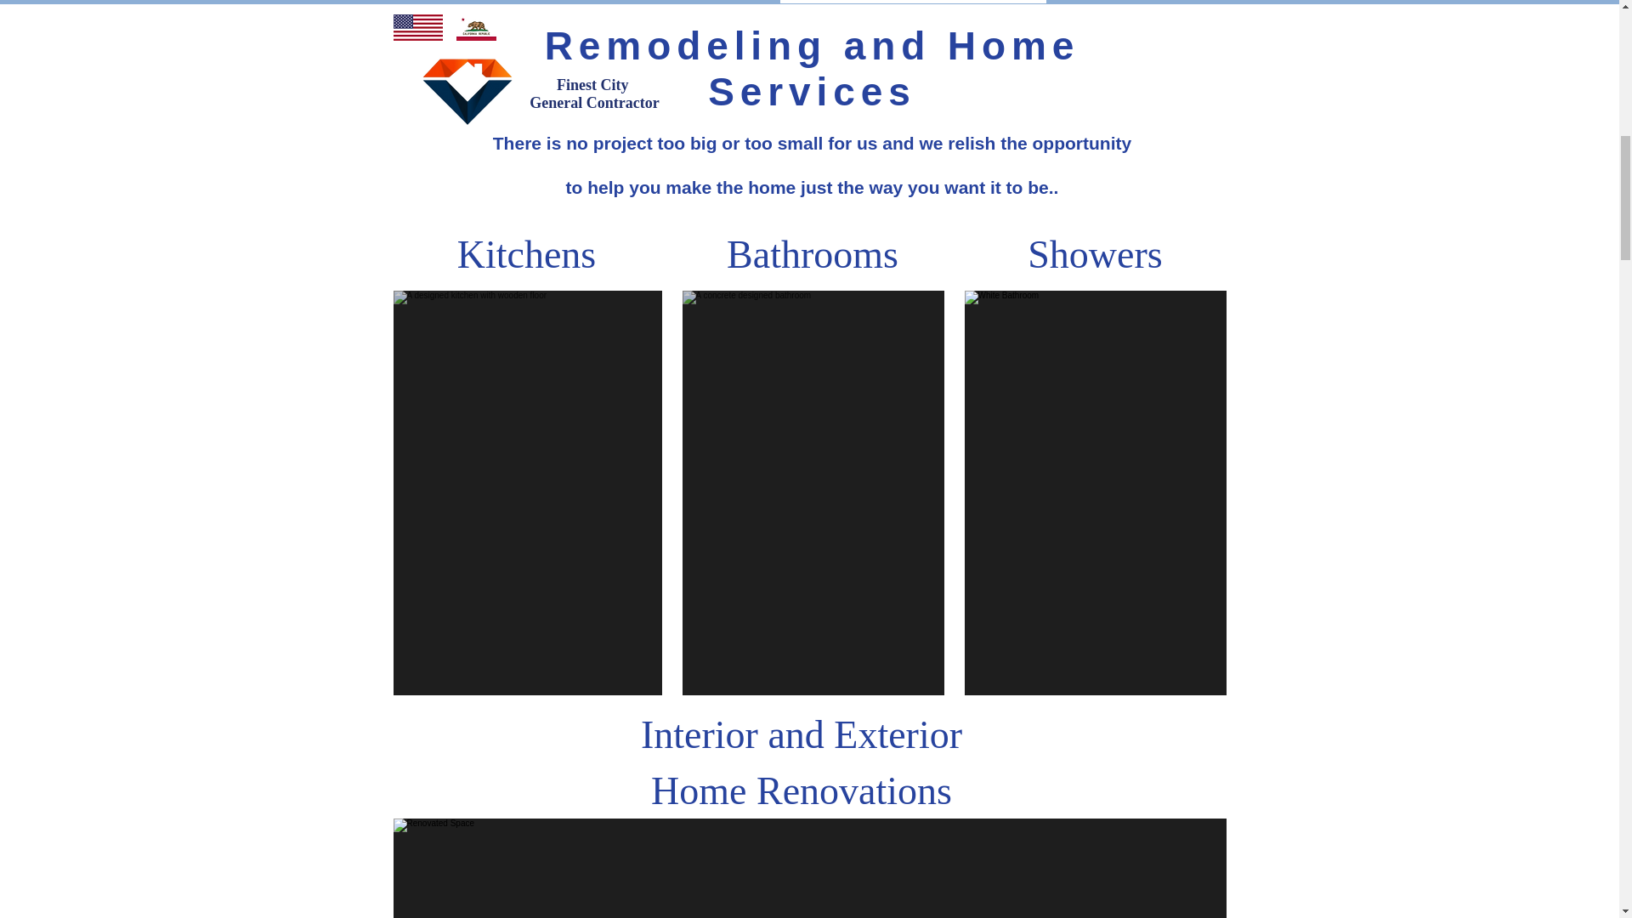 The width and height of the screenshot is (1632, 918). Describe the element at coordinates (802, 762) in the screenshot. I see `Interior and Exterior Home Renovations` at that location.